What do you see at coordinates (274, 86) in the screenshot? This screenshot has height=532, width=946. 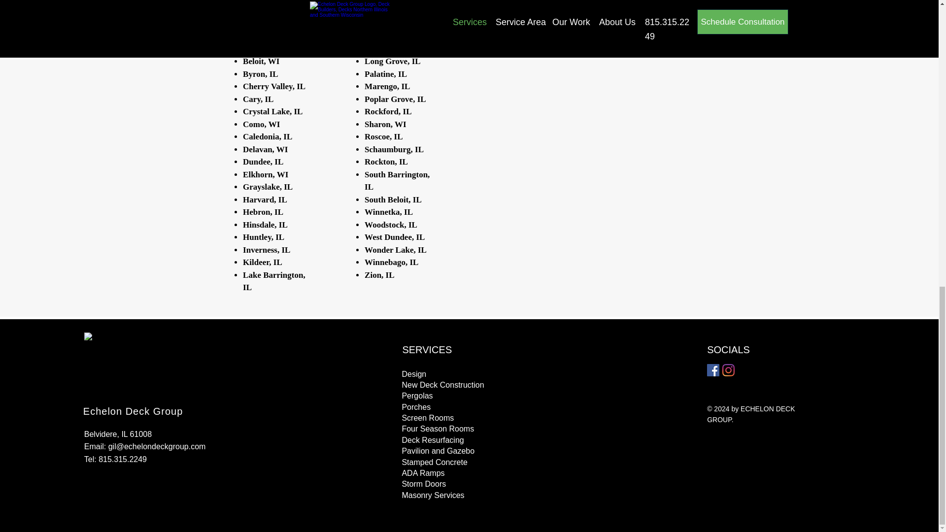 I see `Cherry Valley, IL` at bounding box center [274, 86].